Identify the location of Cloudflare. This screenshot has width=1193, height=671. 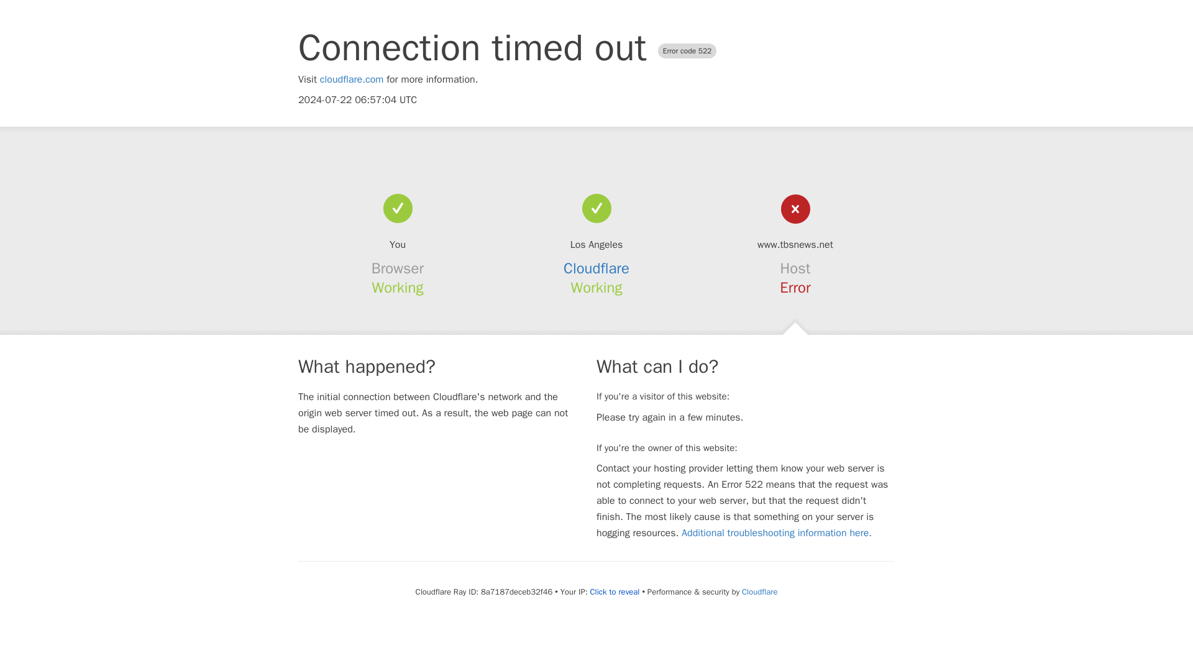
(596, 268).